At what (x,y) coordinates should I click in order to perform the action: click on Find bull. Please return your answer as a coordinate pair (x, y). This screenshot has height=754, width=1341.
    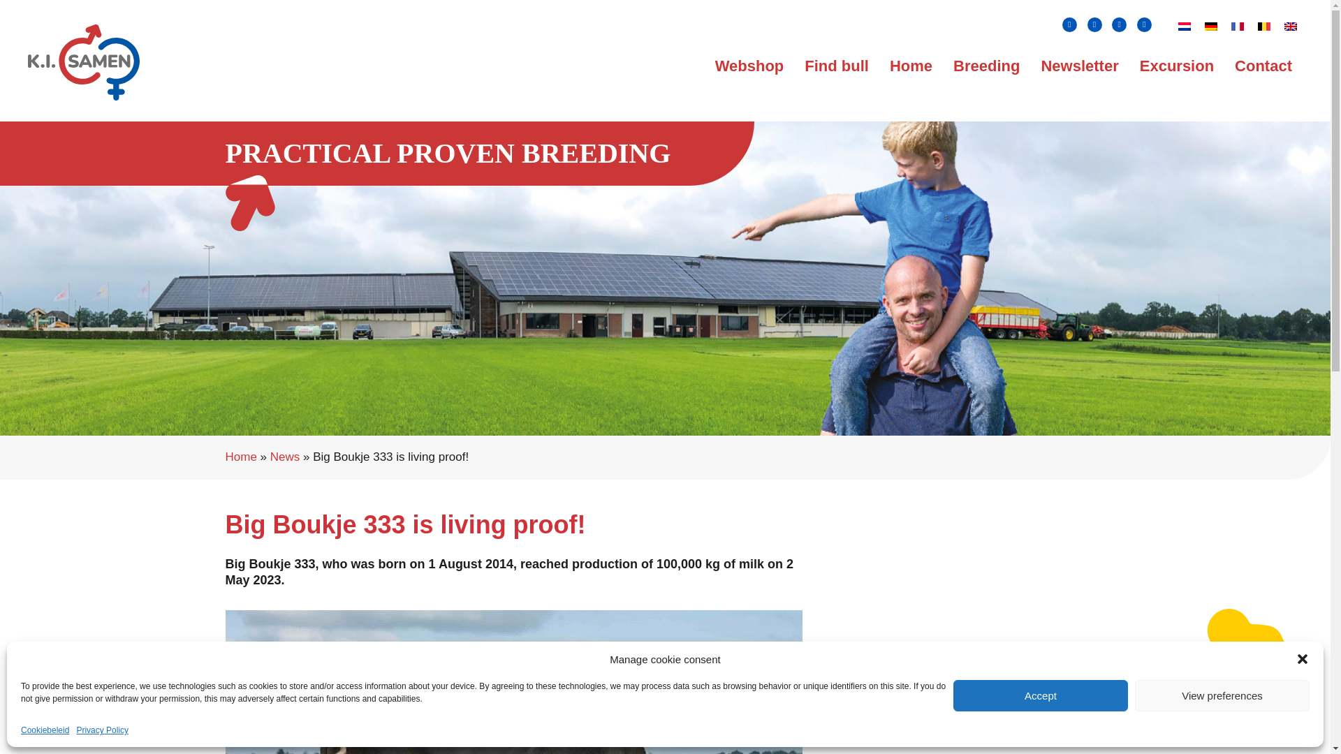
    Looking at the image, I should click on (837, 66).